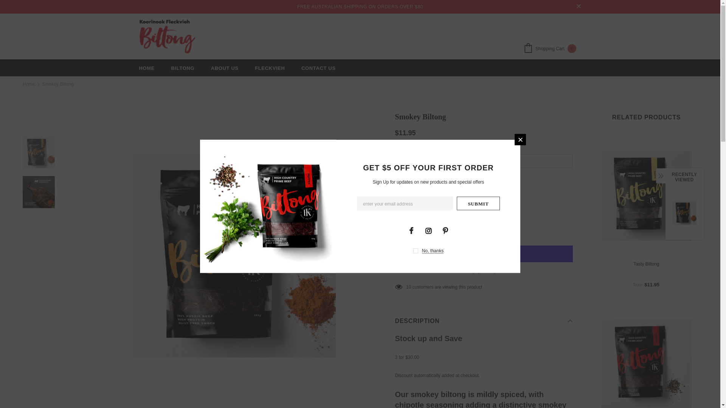 This screenshot has width=726, height=408. Describe the element at coordinates (484, 320) in the screenshot. I see `DESCRIPTION` at that location.